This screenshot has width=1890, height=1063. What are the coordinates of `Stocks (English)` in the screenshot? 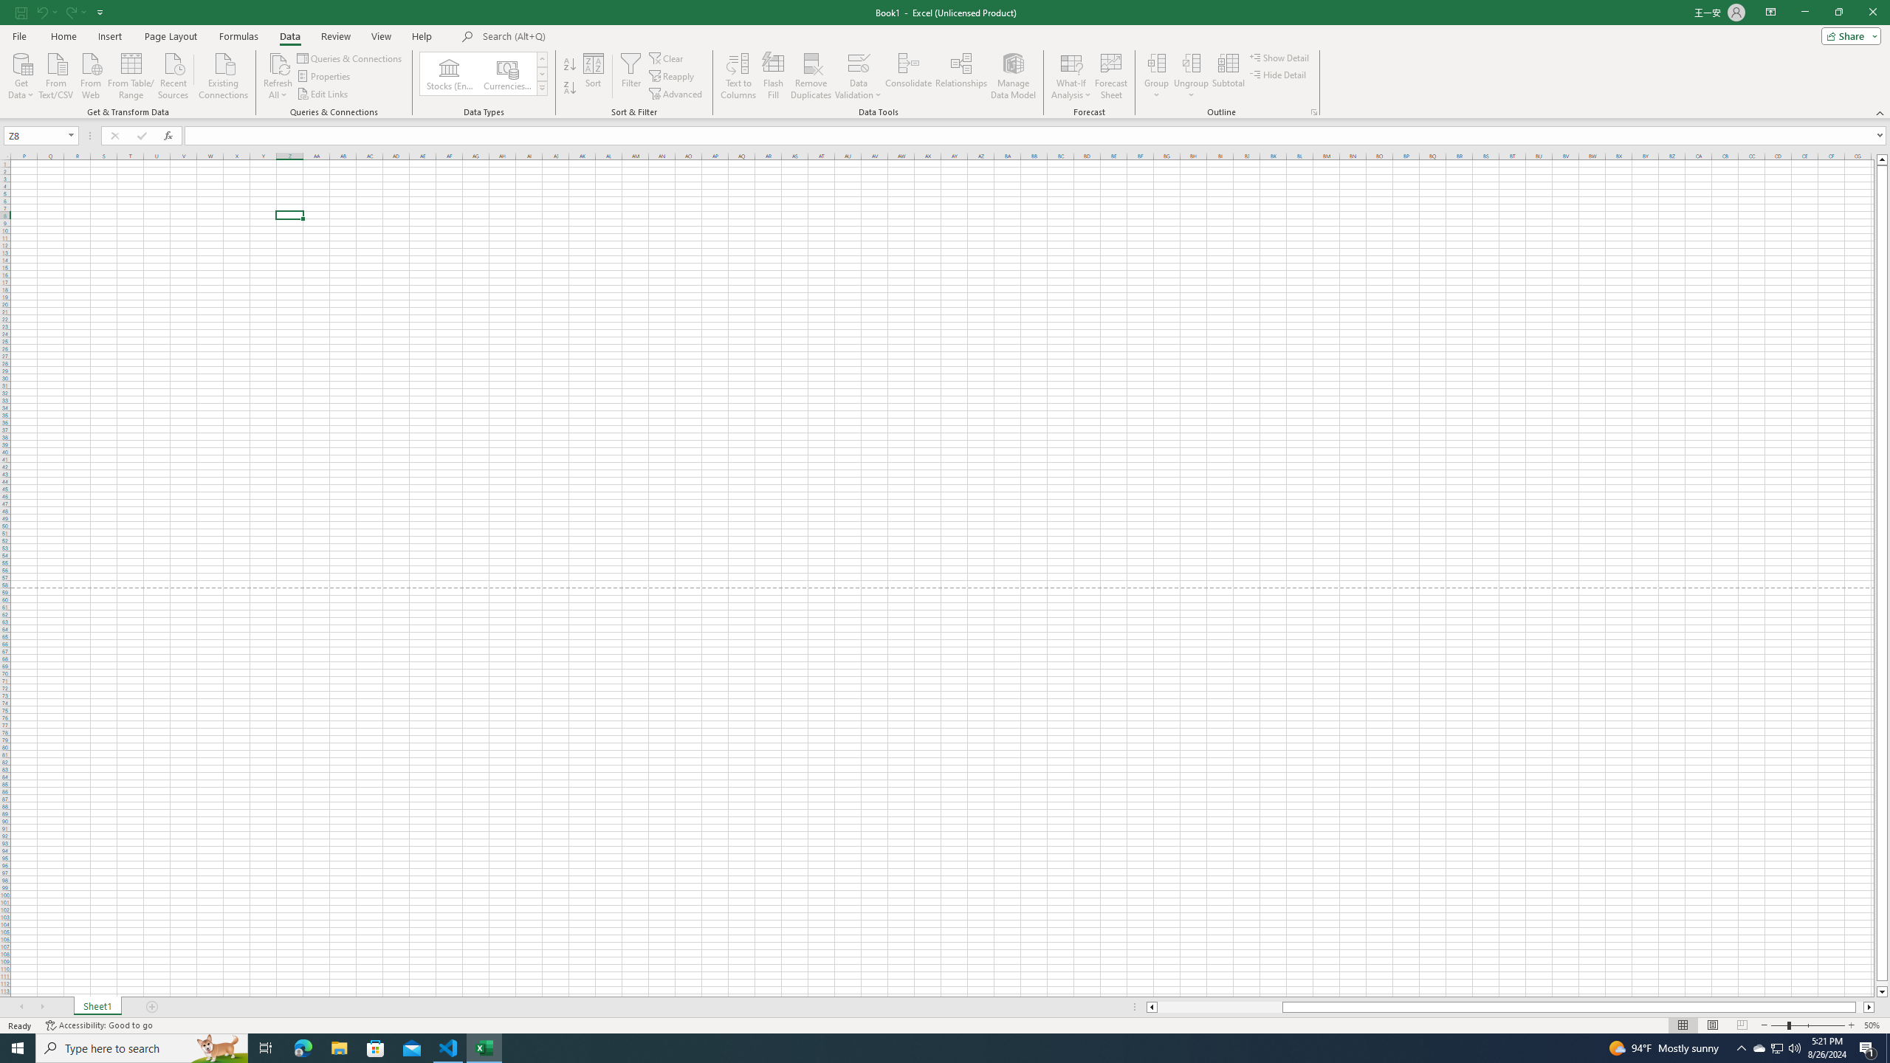 It's located at (449, 74).